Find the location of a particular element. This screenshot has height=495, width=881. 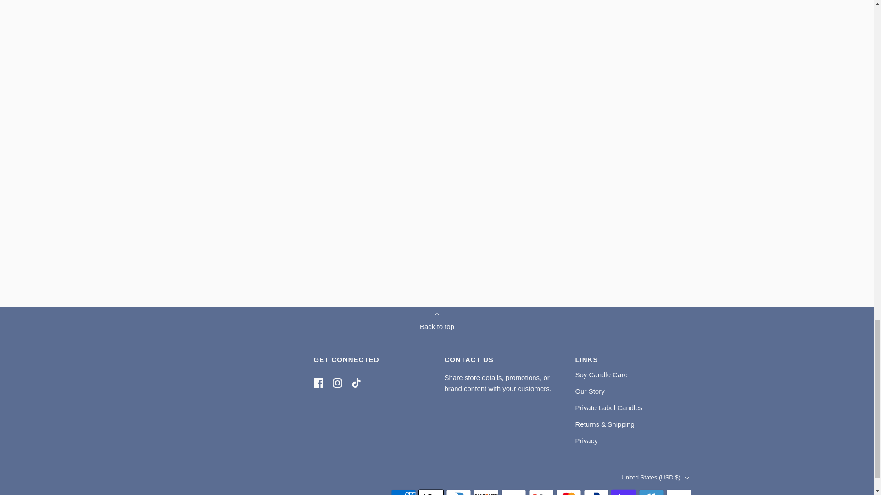

Facebook icon is located at coordinates (318, 383).